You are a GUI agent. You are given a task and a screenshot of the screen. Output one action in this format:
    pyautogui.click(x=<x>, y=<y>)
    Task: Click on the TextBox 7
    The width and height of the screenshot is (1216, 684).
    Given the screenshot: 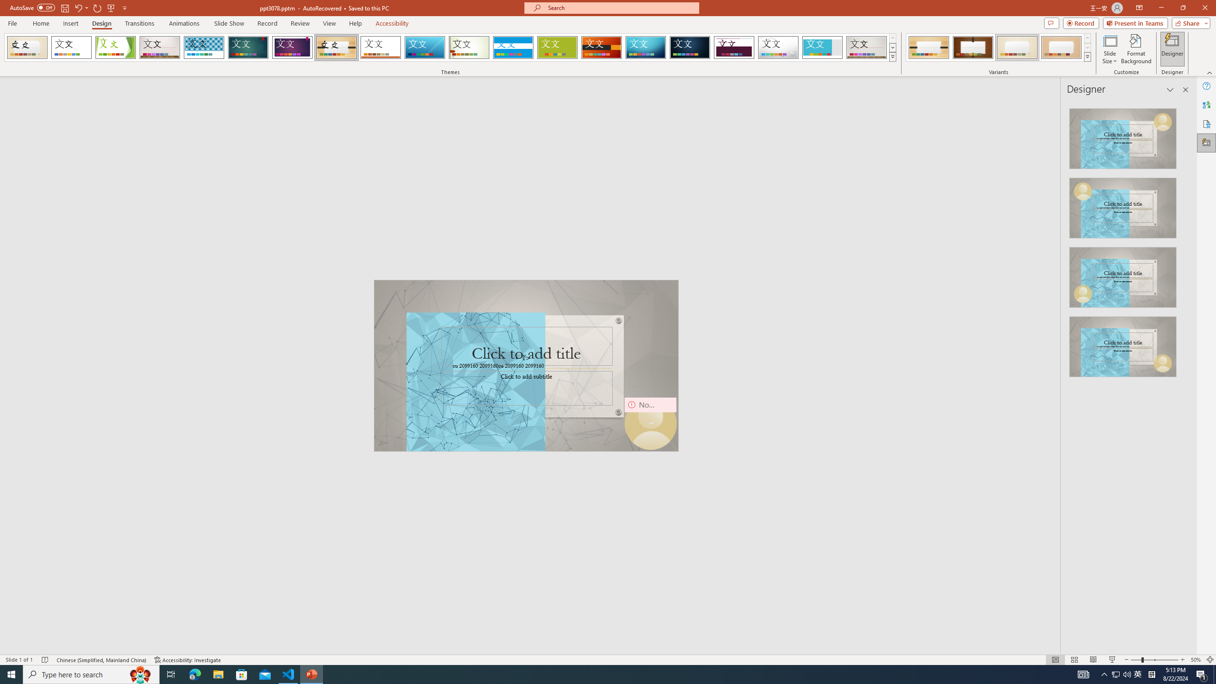 What is the action you would take?
    pyautogui.click(x=523, y=358)
    